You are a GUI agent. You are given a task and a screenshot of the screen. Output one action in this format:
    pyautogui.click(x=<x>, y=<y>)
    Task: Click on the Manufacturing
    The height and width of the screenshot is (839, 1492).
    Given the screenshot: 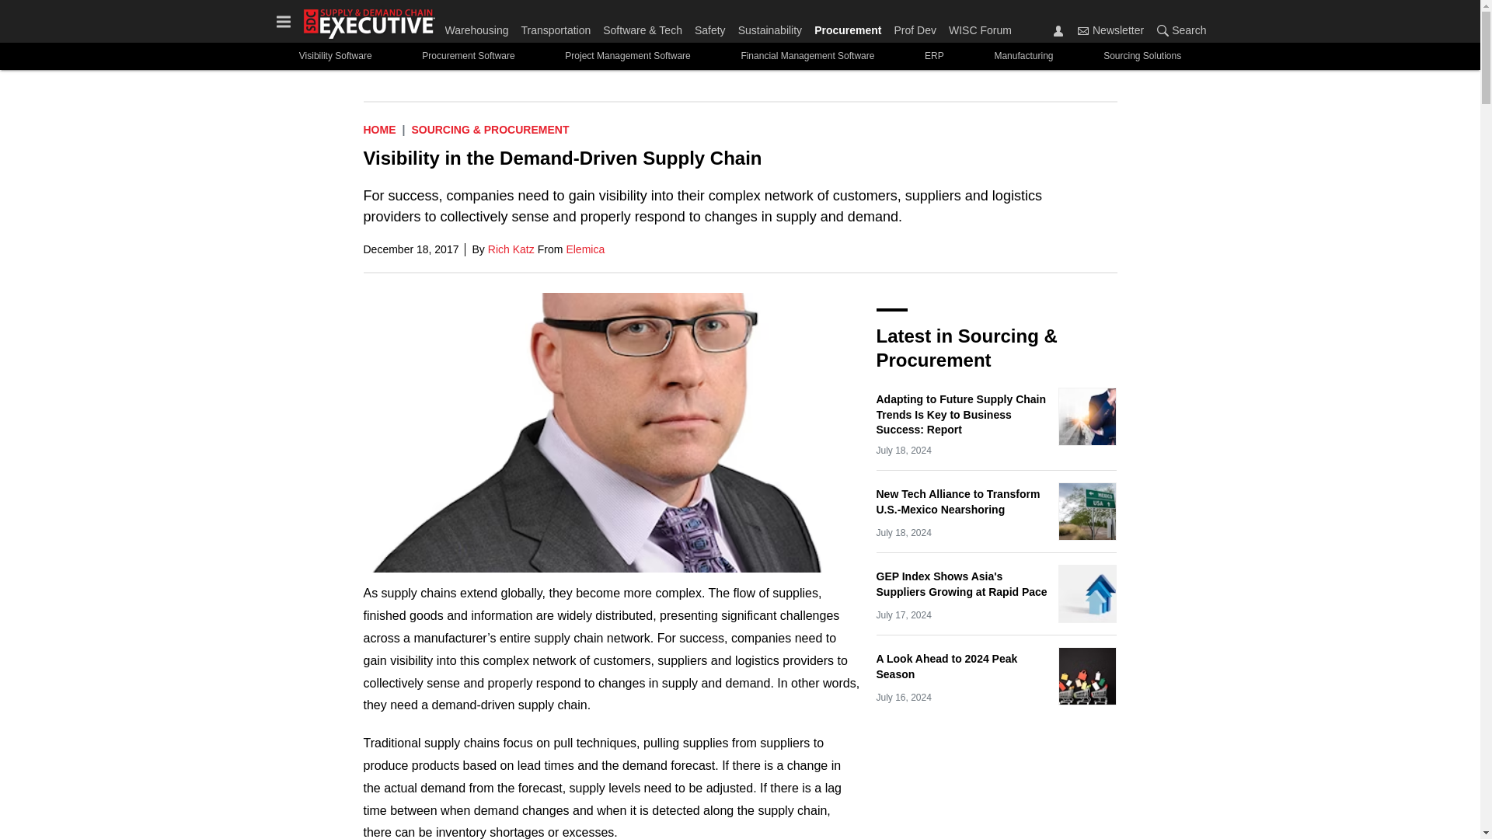 What is the action you would take?
    pyautogui.click(x=1024, y=56)
    